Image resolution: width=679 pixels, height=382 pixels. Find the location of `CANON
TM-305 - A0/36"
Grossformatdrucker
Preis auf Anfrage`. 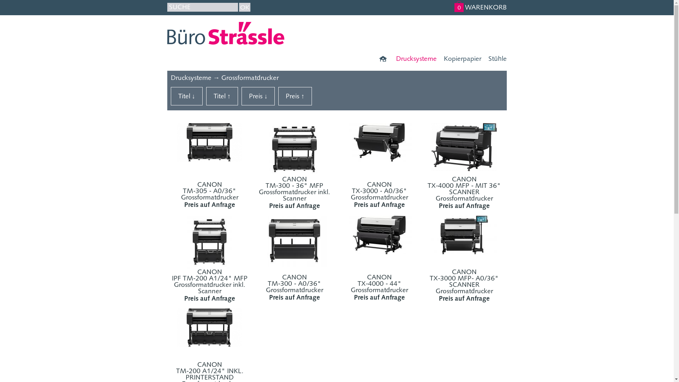

CANON
TM-305 - A0/36"
Grossformatdrucker
Preis auf Anfrage is located at coordinates (210, 150).